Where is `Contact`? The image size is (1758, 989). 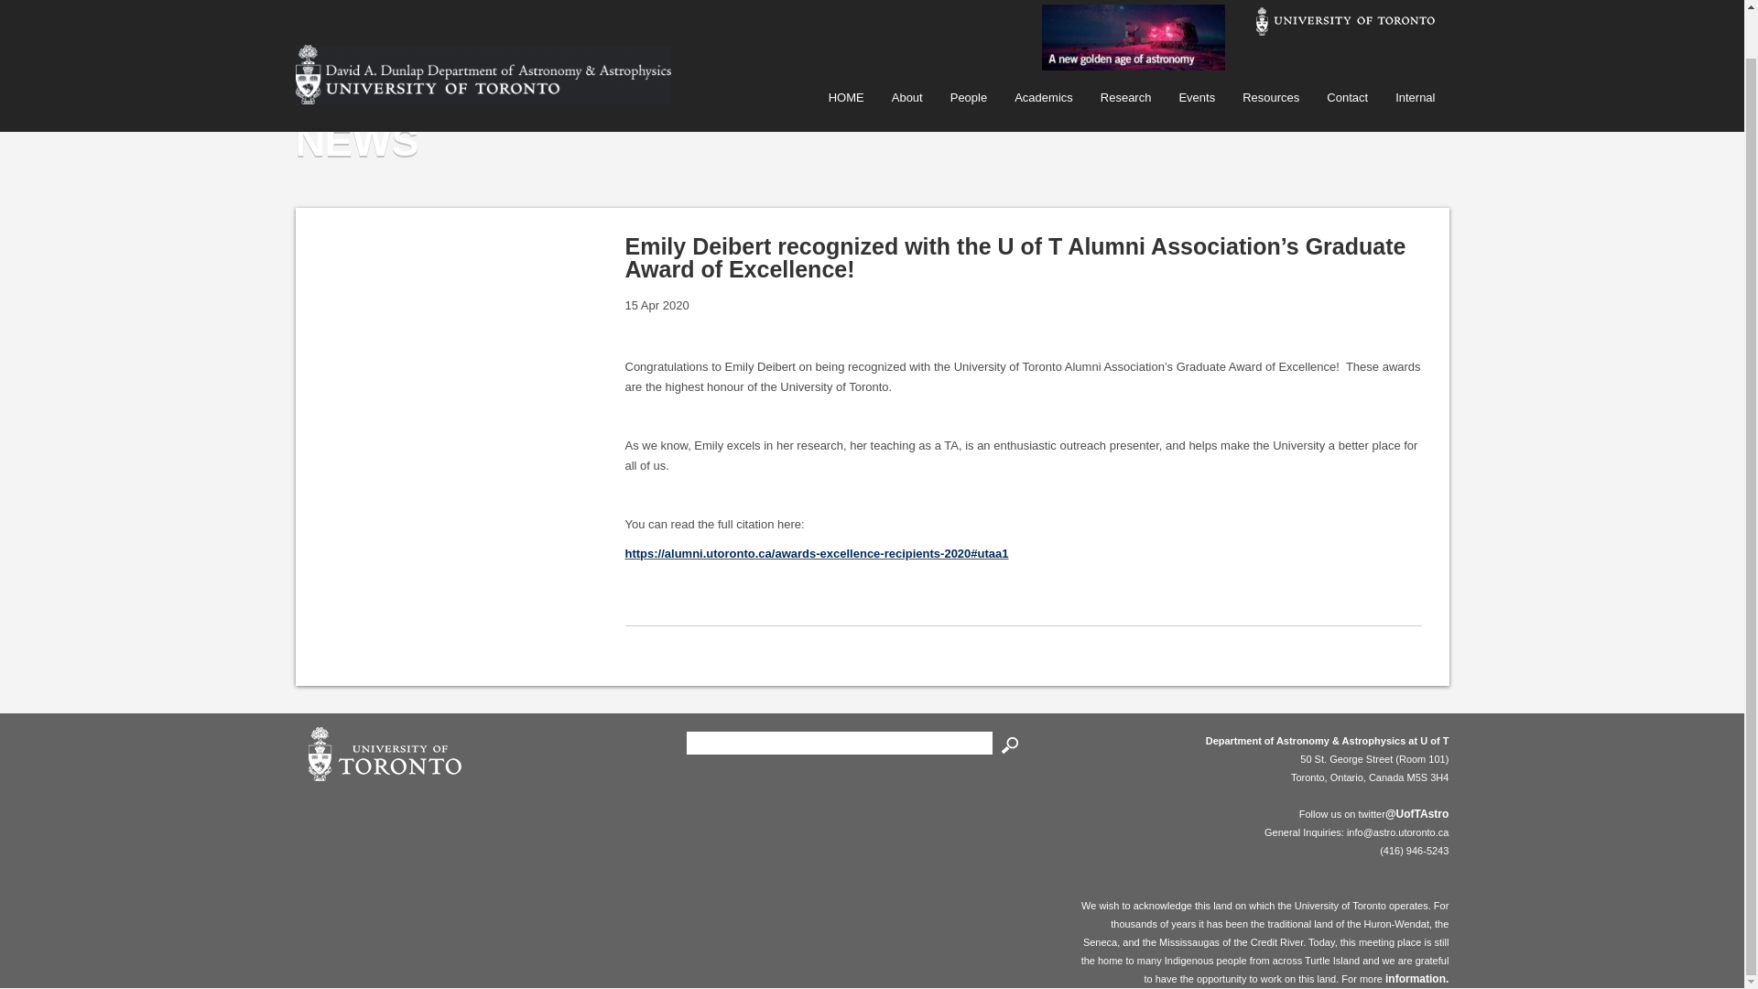 Contact is located at coordinates (1348, 49).